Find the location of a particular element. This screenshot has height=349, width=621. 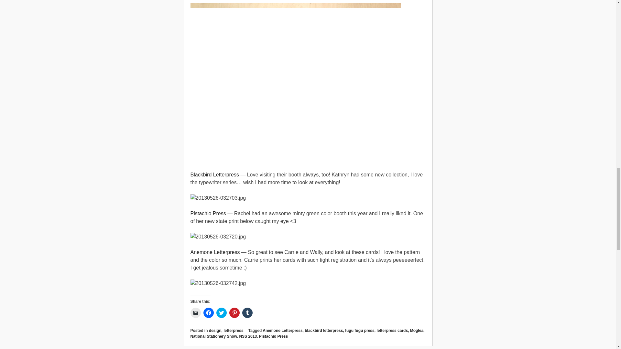

Pistachio Press is located at coordinates (208, 213).